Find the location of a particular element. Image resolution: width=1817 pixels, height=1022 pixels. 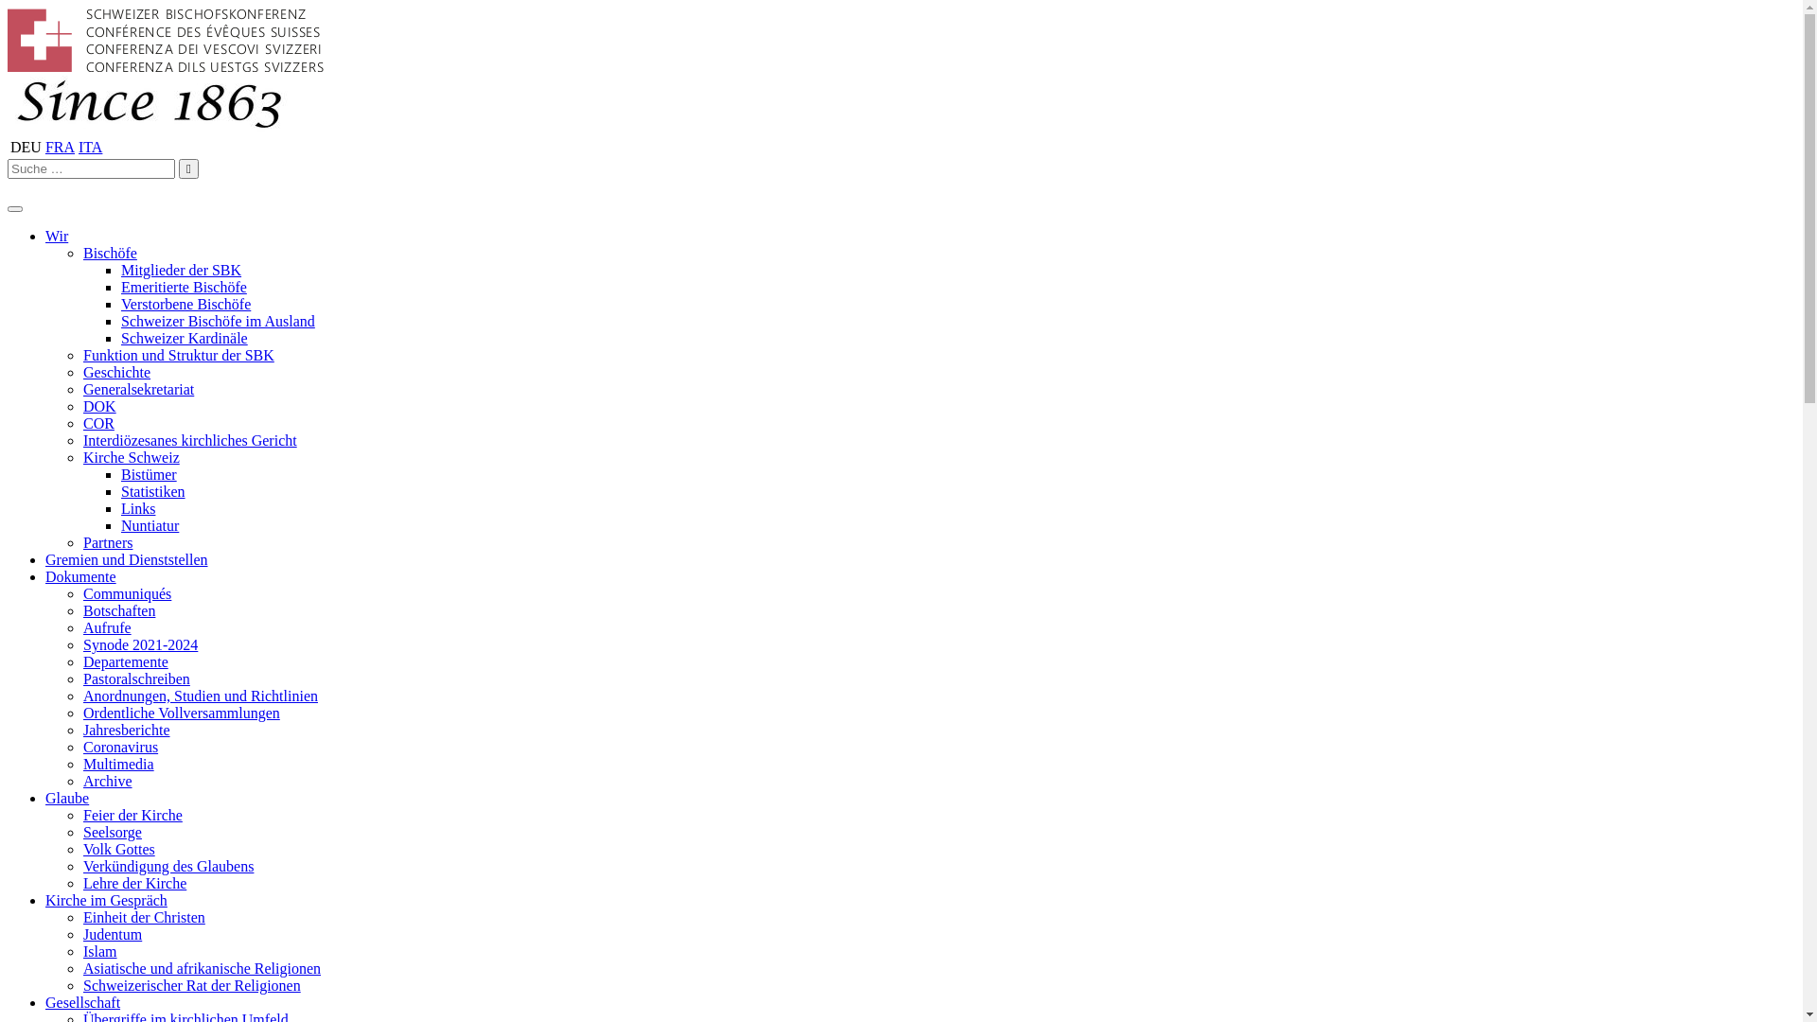

Lehre der Kirche is located at coordinates (134, 884).